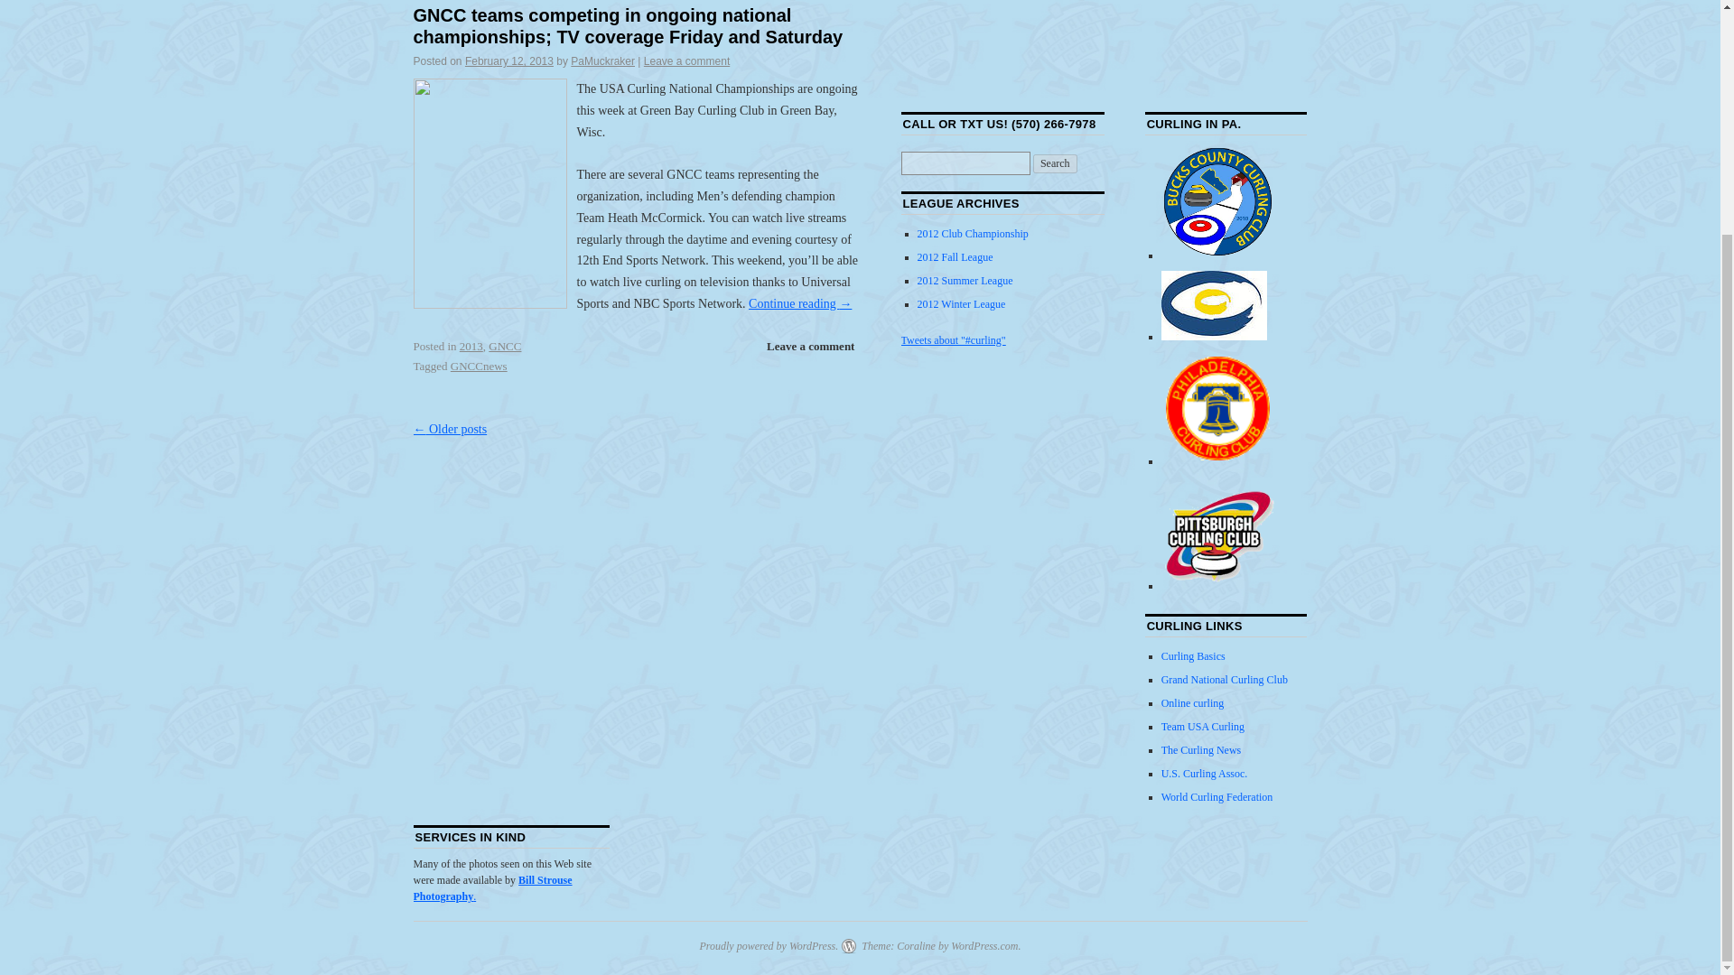  Describe the element at coordinates (1214, 337) in the screenshot. I see `French Creek Curling Club` at that location.